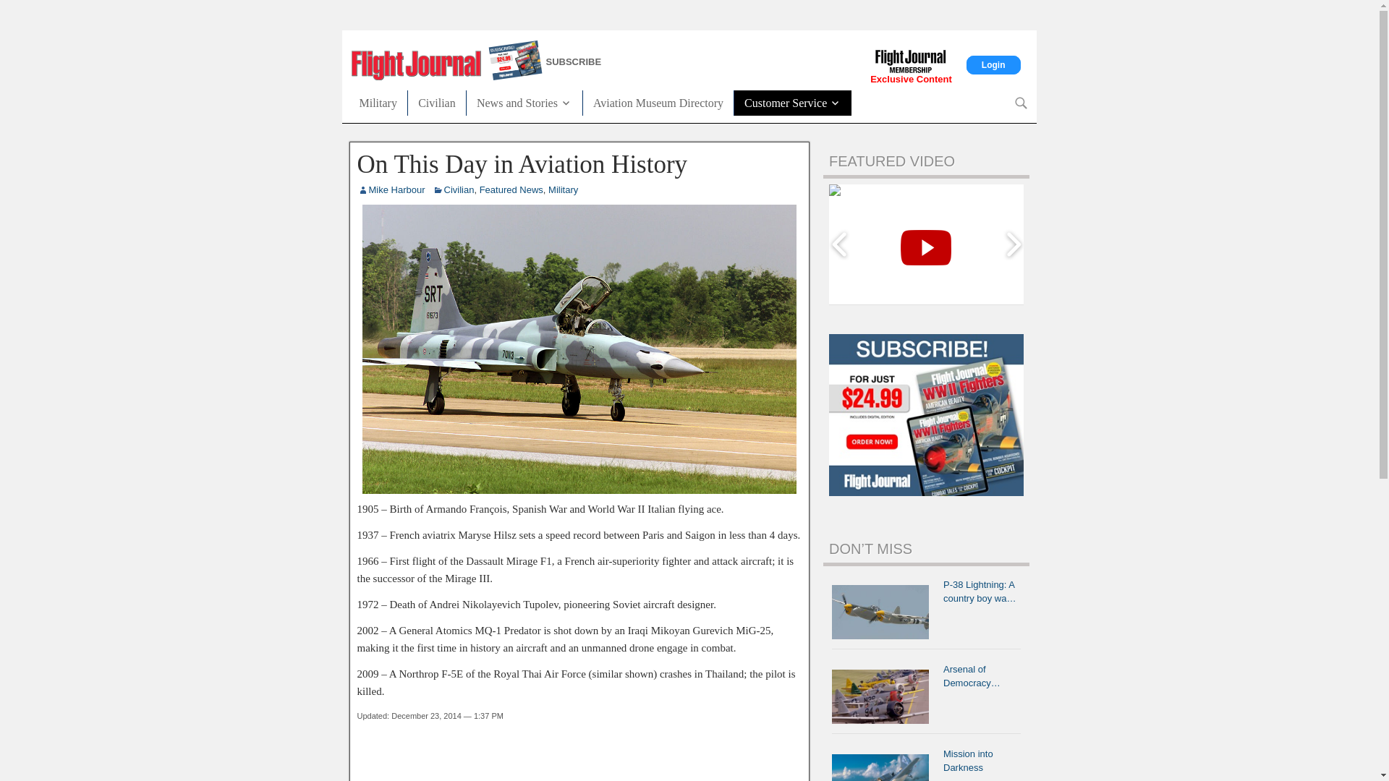  What do you see at coordinates (459, 188) in the screenshot?
I see `Civilian` at bounding box center [459, 188].